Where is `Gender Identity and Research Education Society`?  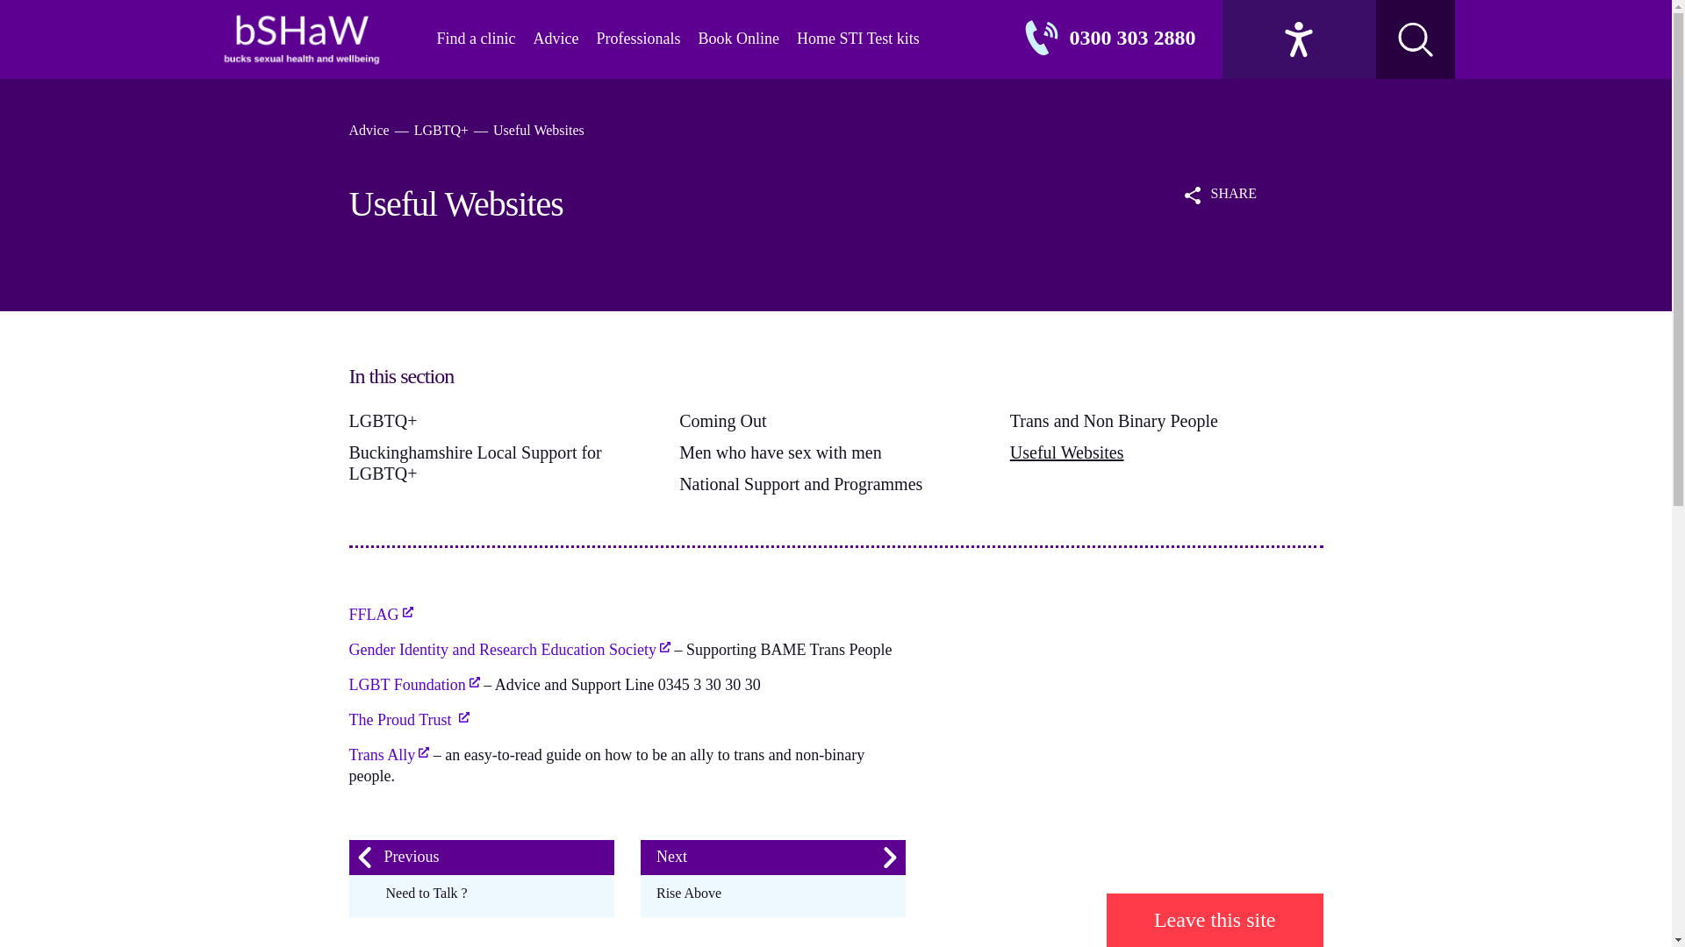 Gender Identity and Research Education Society is located at coordinates (509, 651).